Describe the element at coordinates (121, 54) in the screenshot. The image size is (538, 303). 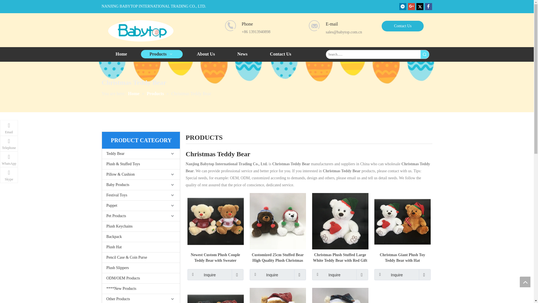
I see `Home` at that location.